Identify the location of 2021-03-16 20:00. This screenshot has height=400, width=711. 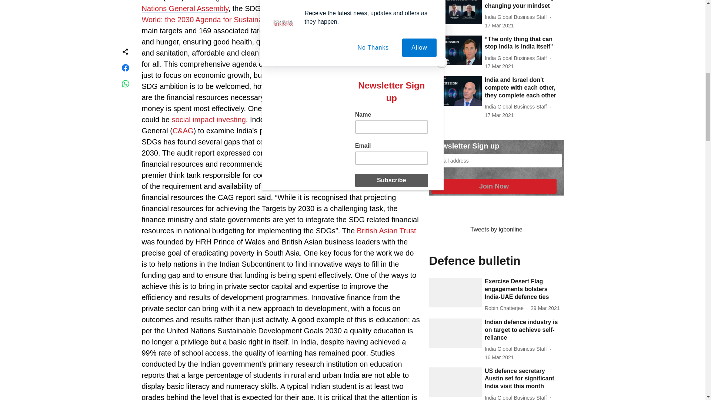
(499, 115).